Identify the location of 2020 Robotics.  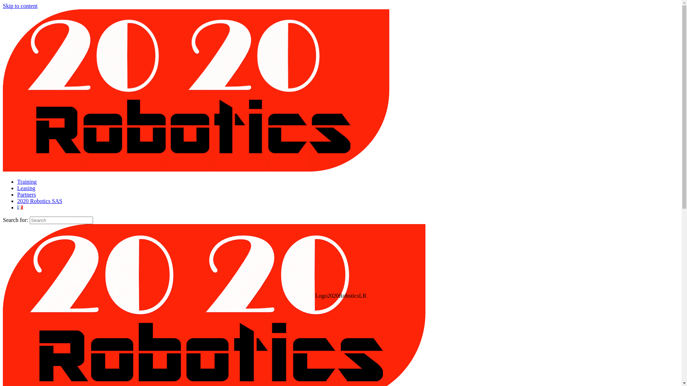
(196, 169).